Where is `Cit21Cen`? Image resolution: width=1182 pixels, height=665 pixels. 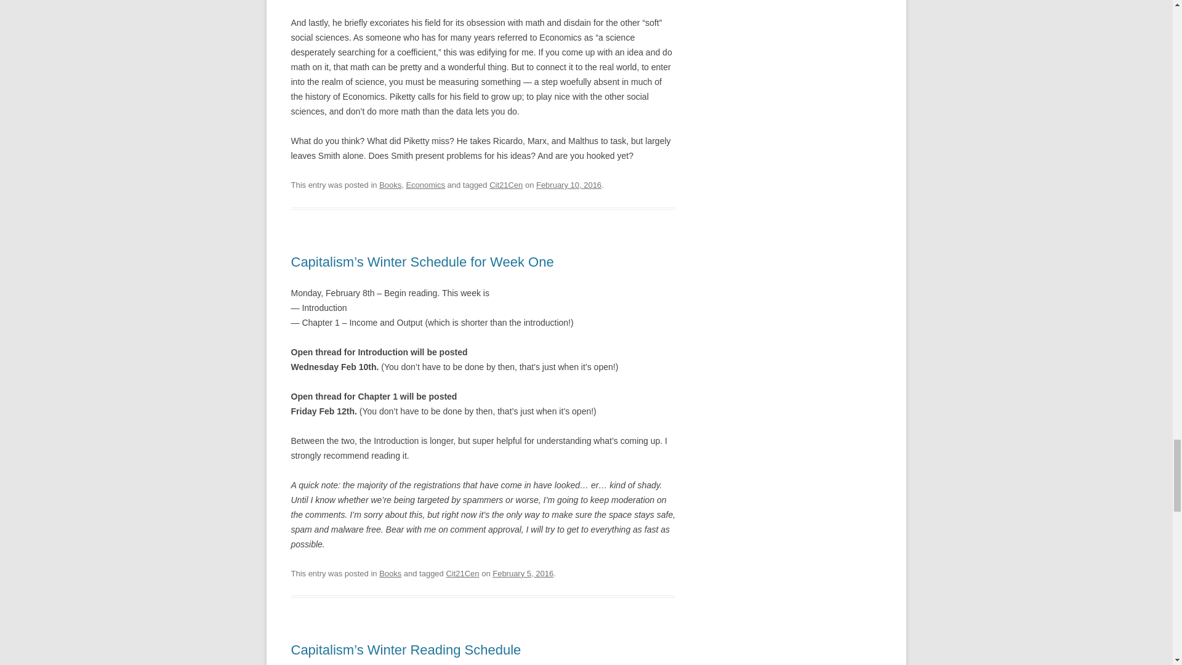
Cit21Cen is located at coordinates (505, 185).